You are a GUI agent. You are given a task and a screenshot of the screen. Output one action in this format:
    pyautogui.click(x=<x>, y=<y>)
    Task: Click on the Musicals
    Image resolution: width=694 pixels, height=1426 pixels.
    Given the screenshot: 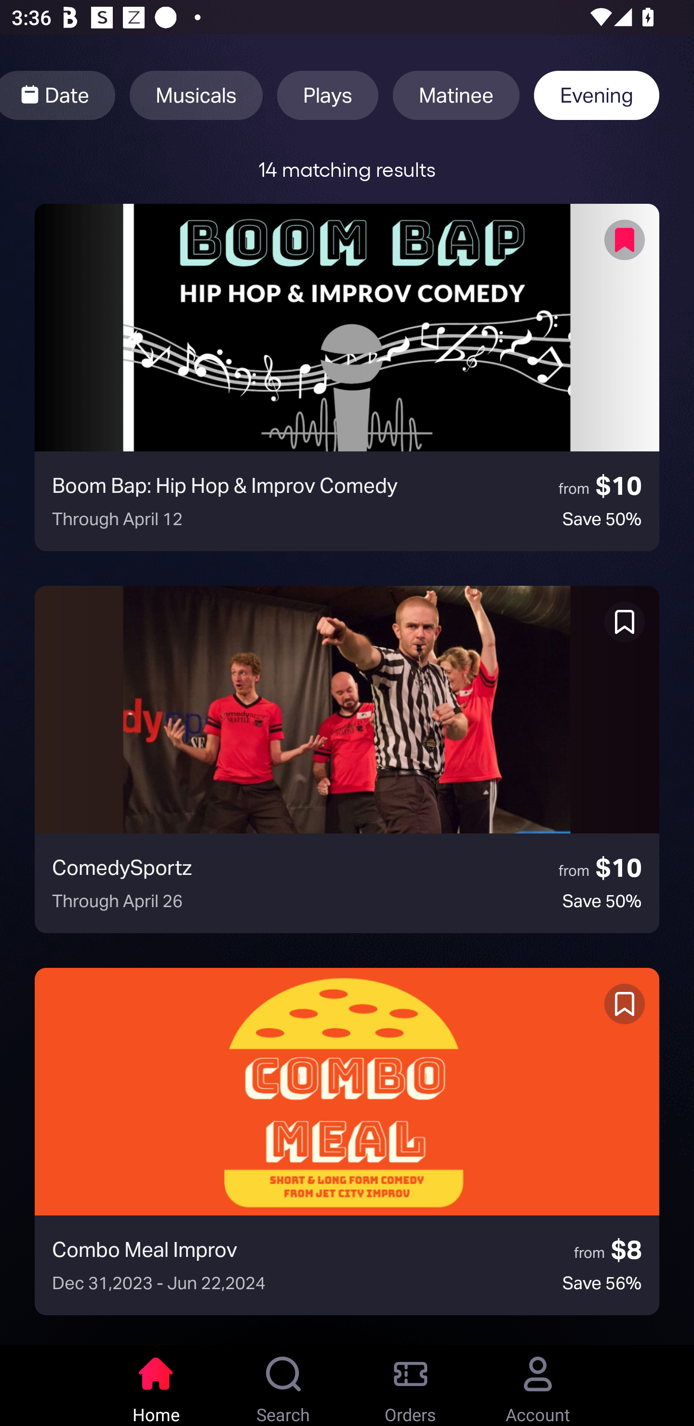 What is the action you would take?
    pyautogui.click(x=196, y=95)
    